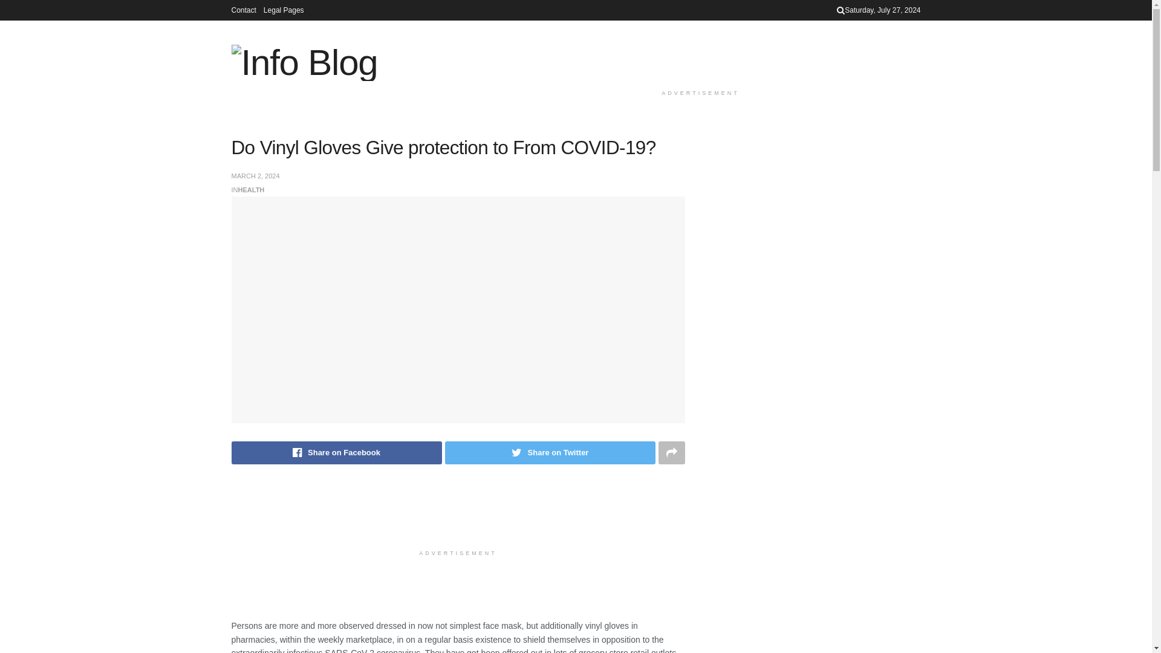 This screenshot has width=1161, height=653. I want to click on Legal Pages, so click(284, 10).